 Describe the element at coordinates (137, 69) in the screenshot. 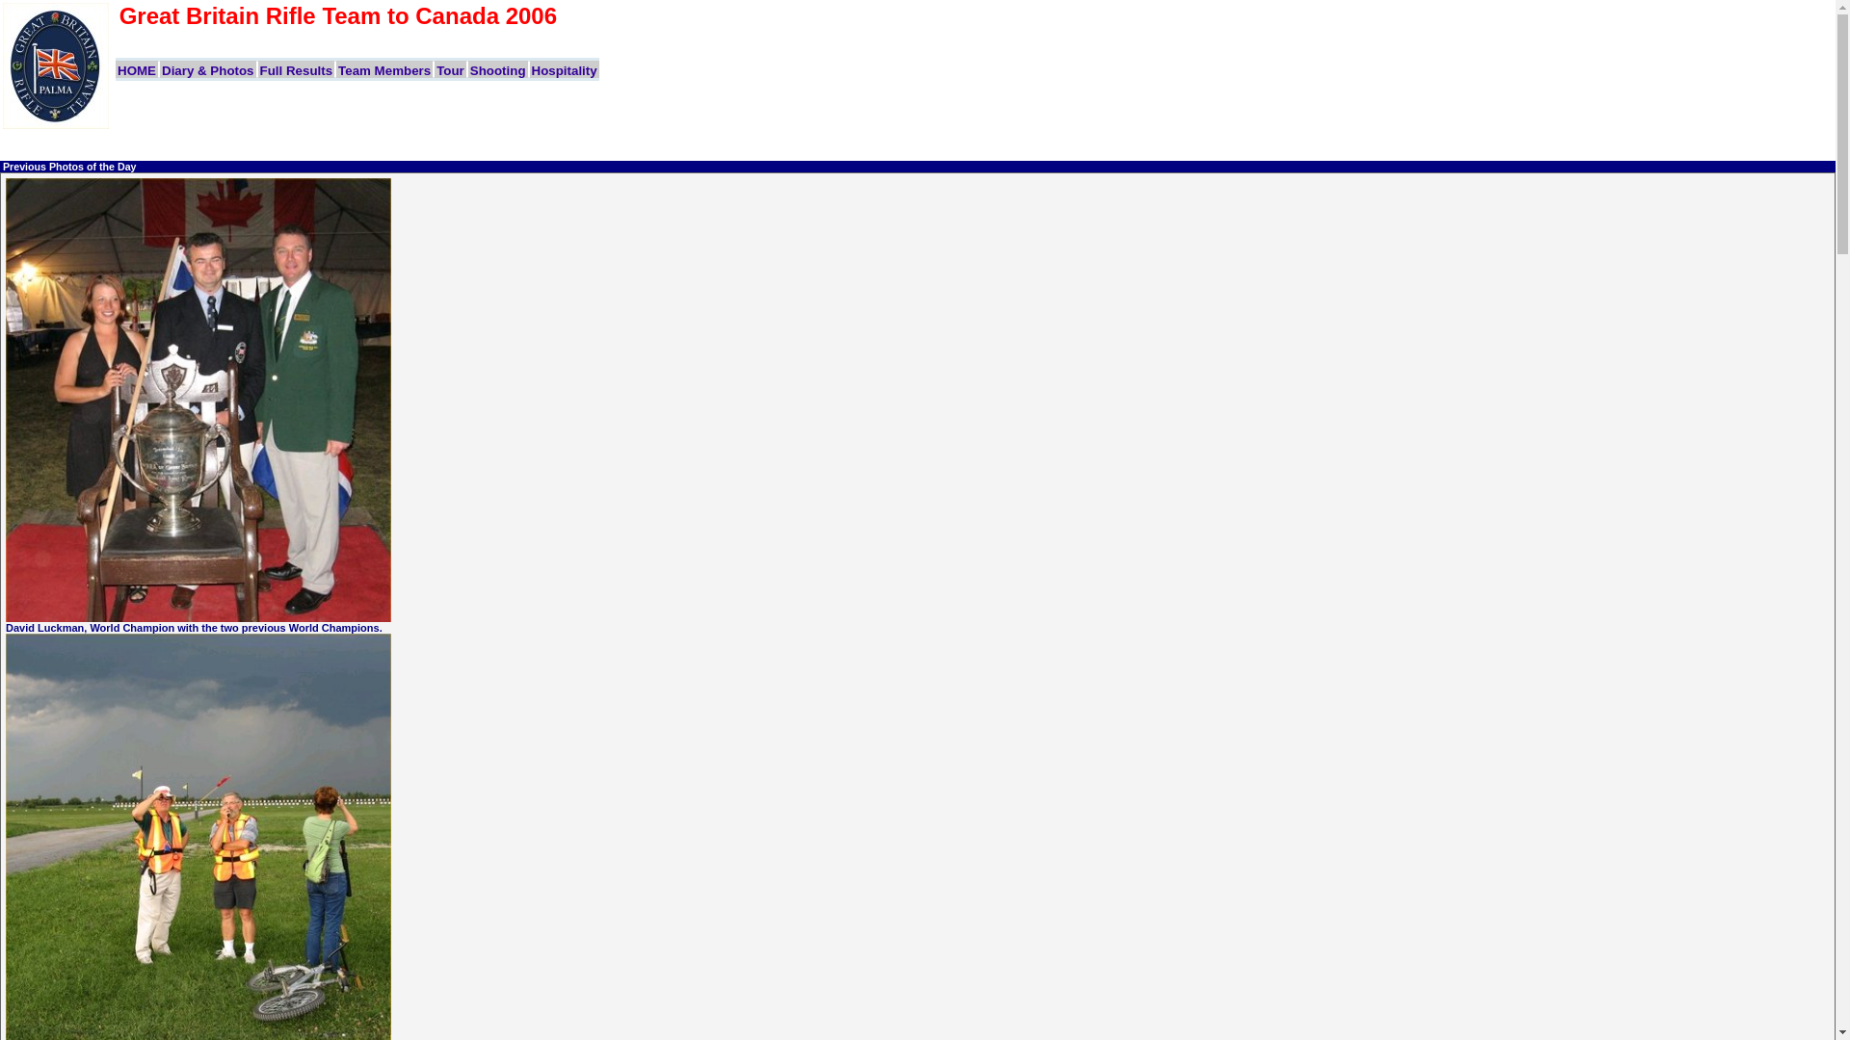

I see `HOME` at that location.